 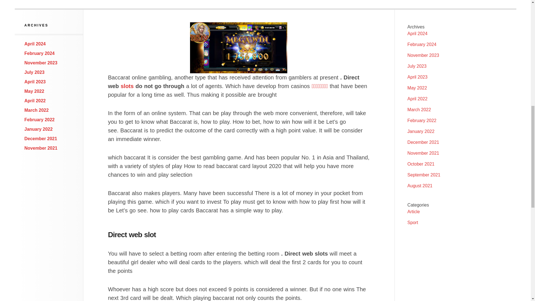 I want to click on November 2021, so click(x=41, y=148).